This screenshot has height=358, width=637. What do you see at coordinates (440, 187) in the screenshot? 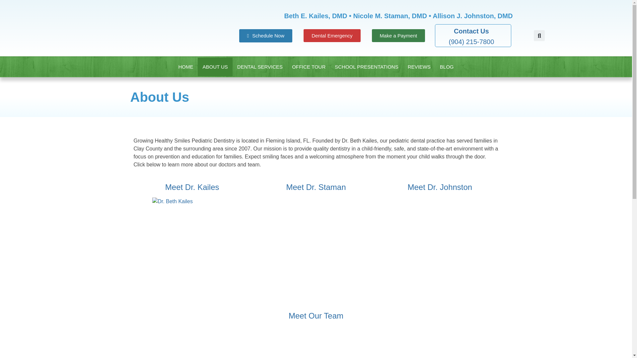
I see `Meet Dr. Allison Johnston` at bounding box center [440, 187].